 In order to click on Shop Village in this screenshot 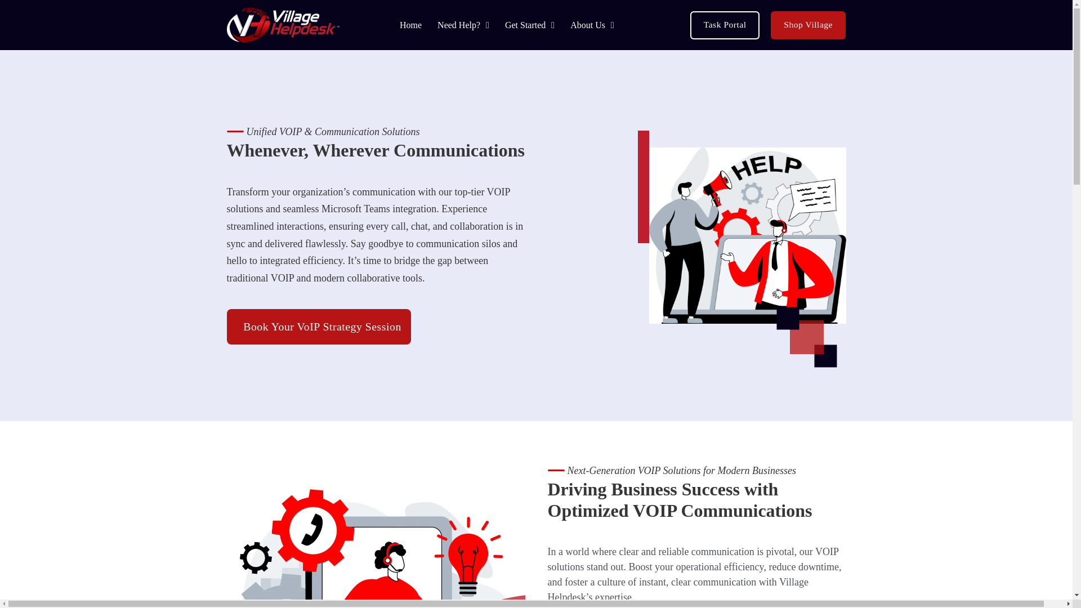, I will do `click(808, 25)`.